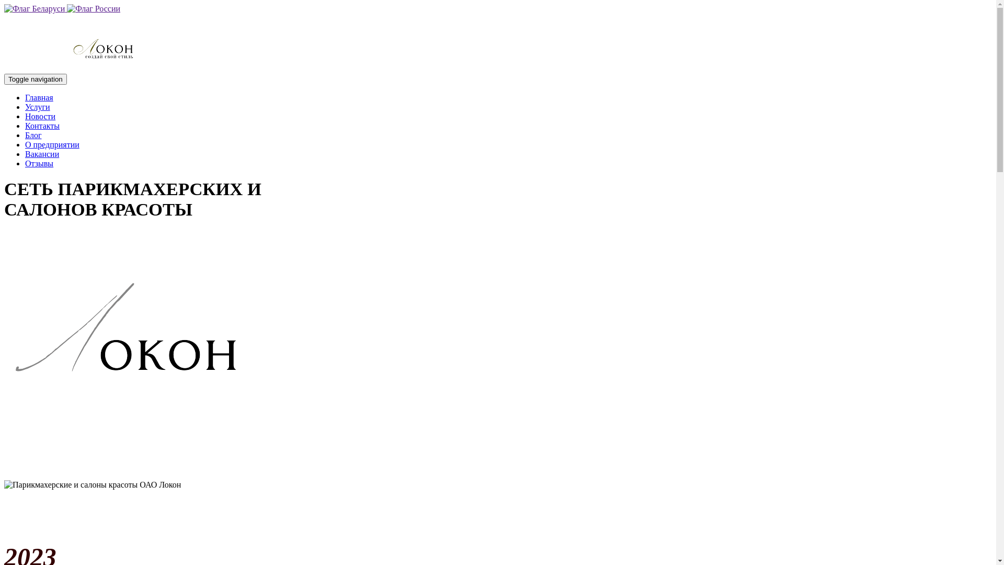 The width and height of the screenshot is (1004, 565). I want to click on Toggle navigation, so click(36, 80).